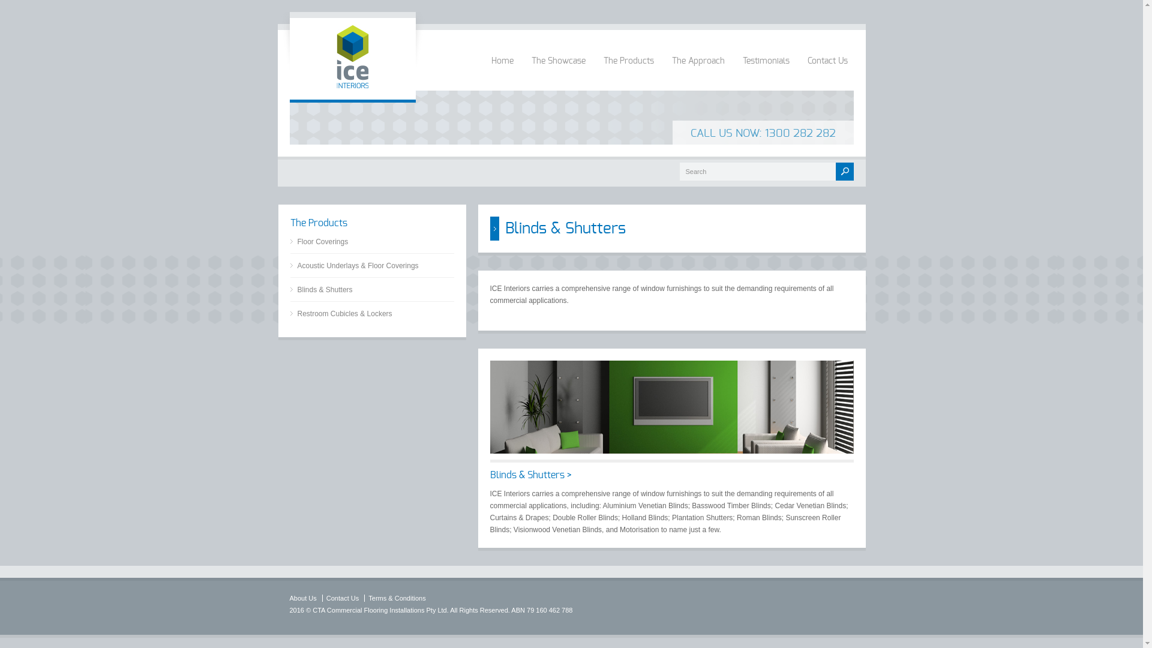  I want to click on Floor Coverings, so click(319, 245).